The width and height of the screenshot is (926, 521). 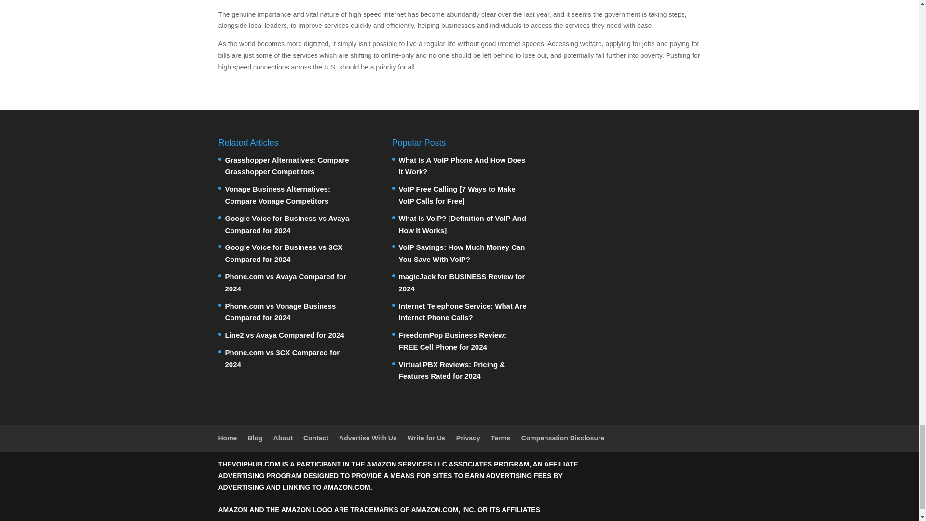 What do you see at coordinates (461, 253) in the screenshot?
I see `VoIP Savings: How Much Money Can You Save With VoIP?` at bounding box center [461, 253].